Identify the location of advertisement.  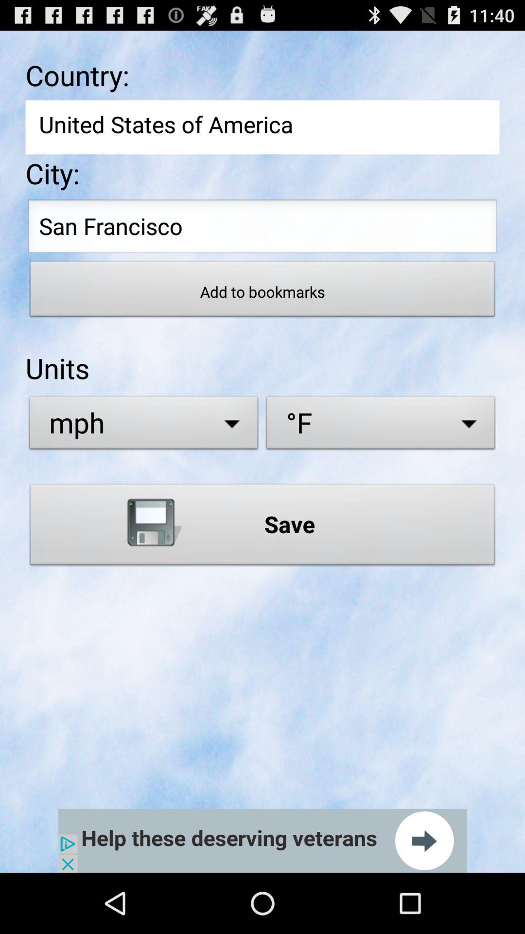
(262, 841).